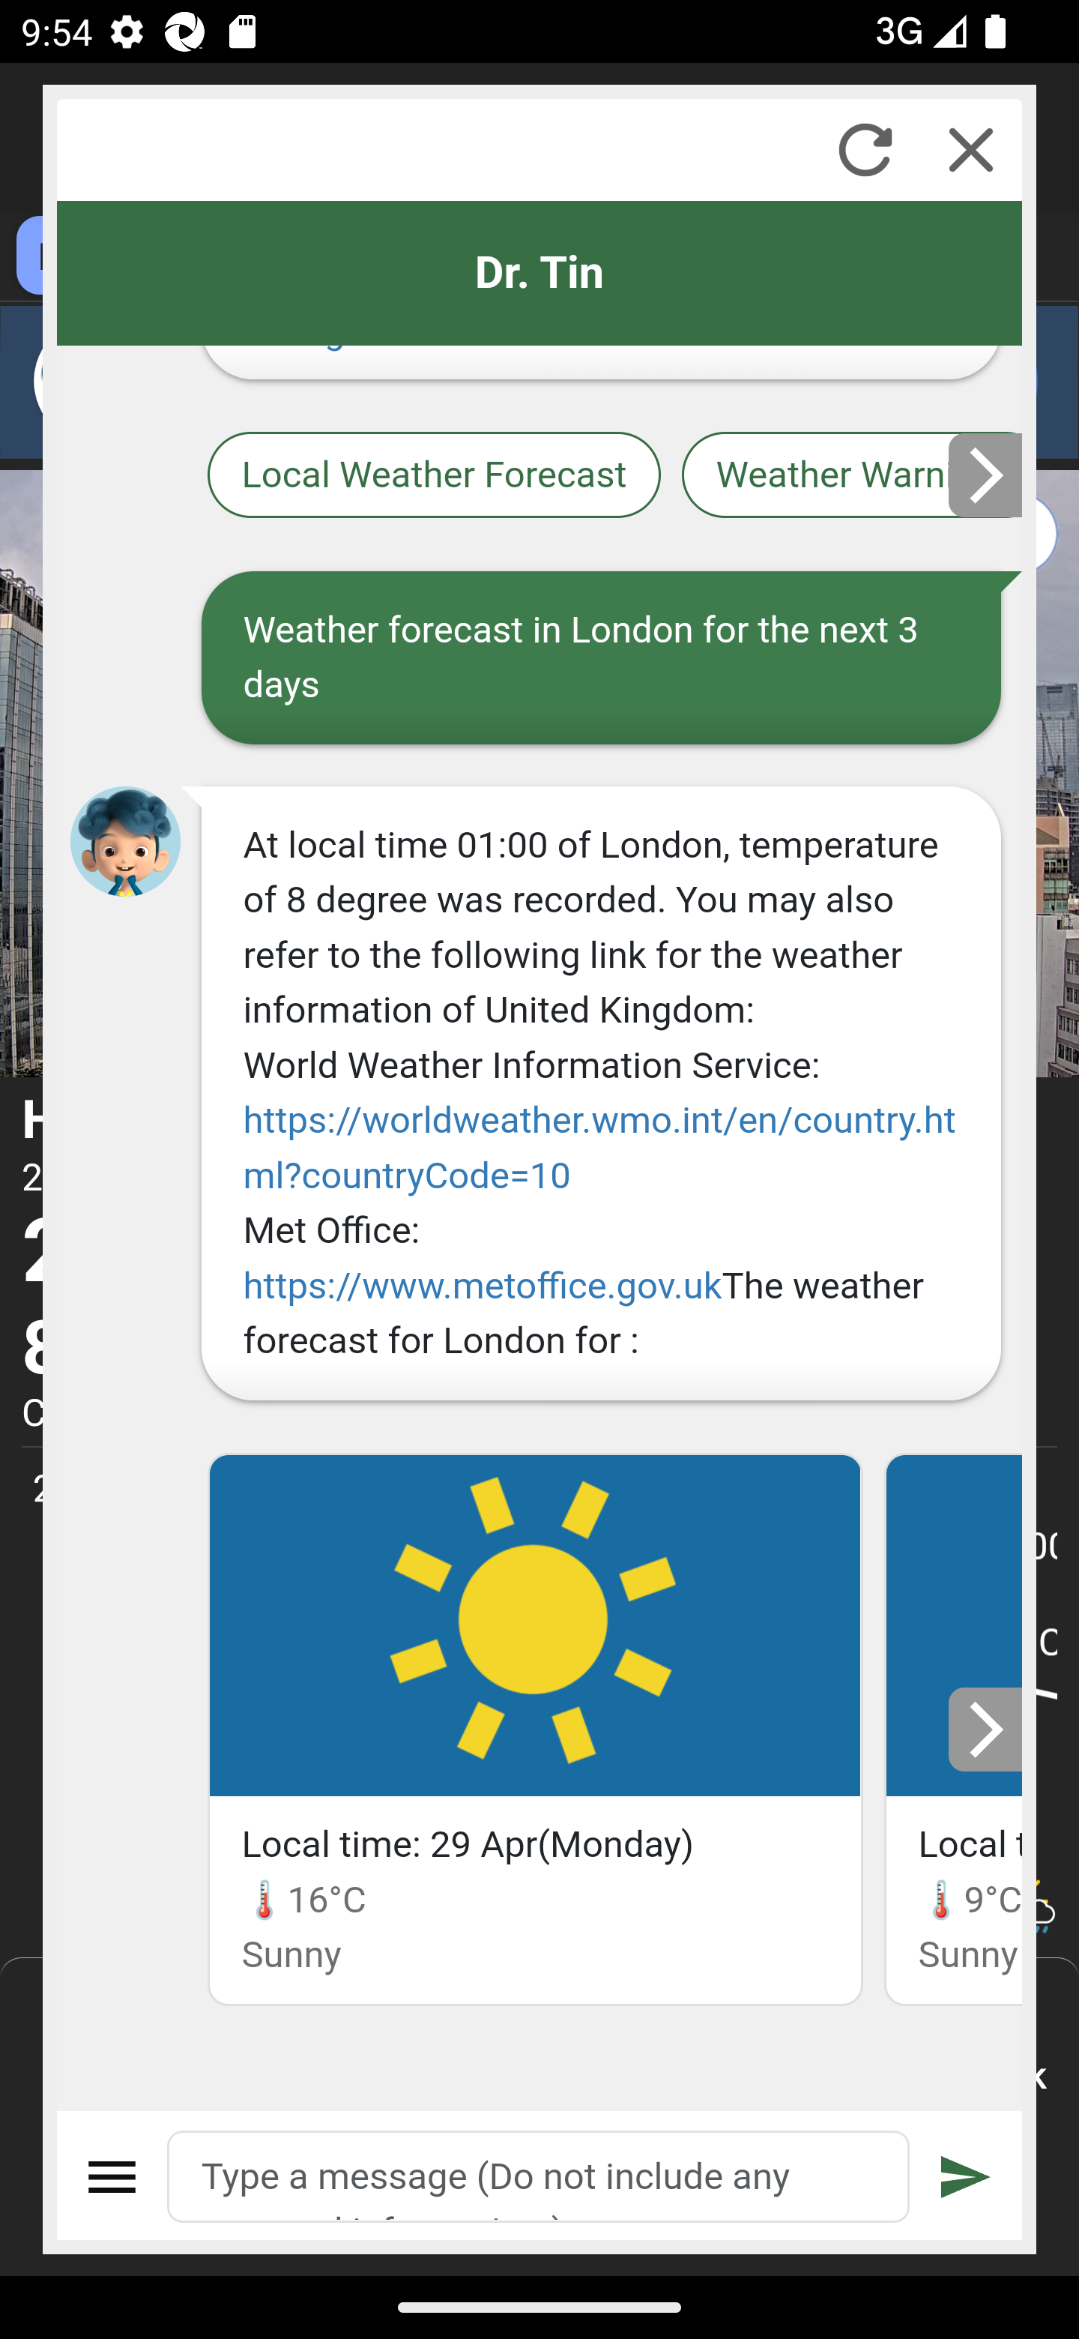 This screenshot has height=2339, width=1079. I want to click on Refresh, so click(865, 149).